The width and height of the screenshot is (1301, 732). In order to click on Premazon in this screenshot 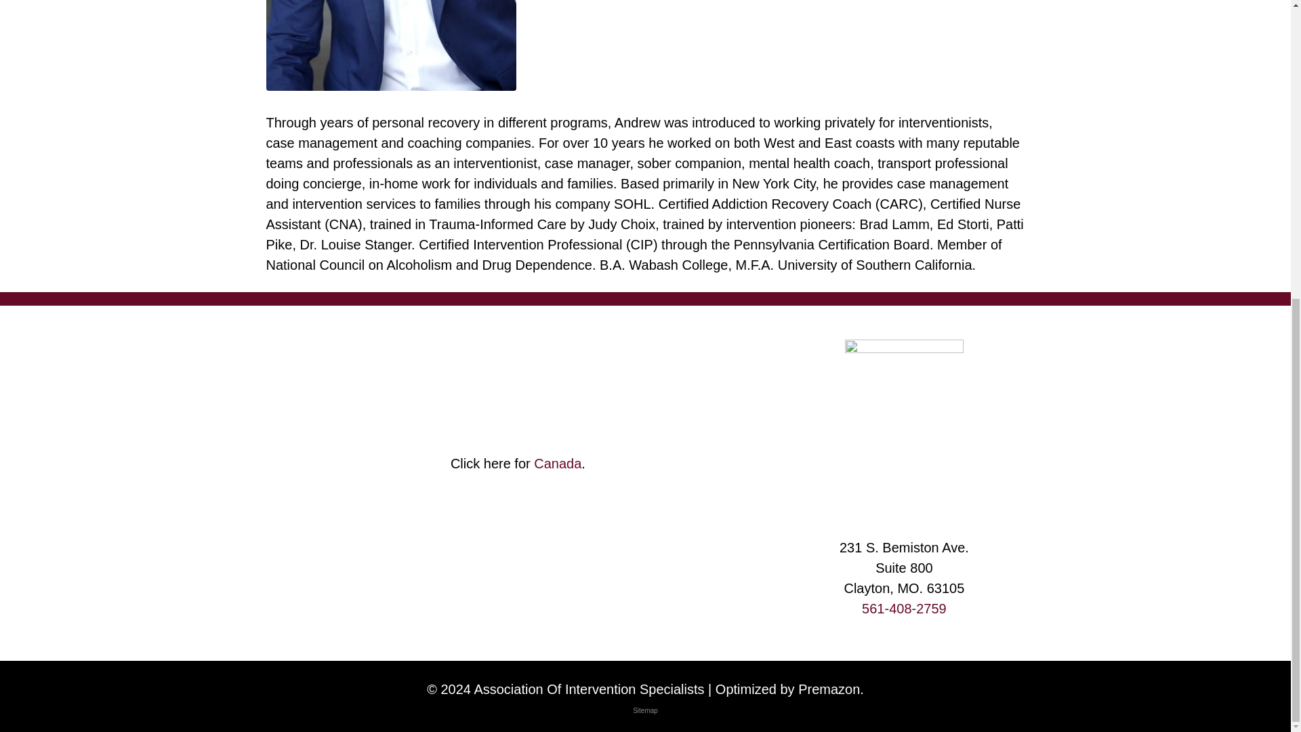, I will do `click(829, 689)`.